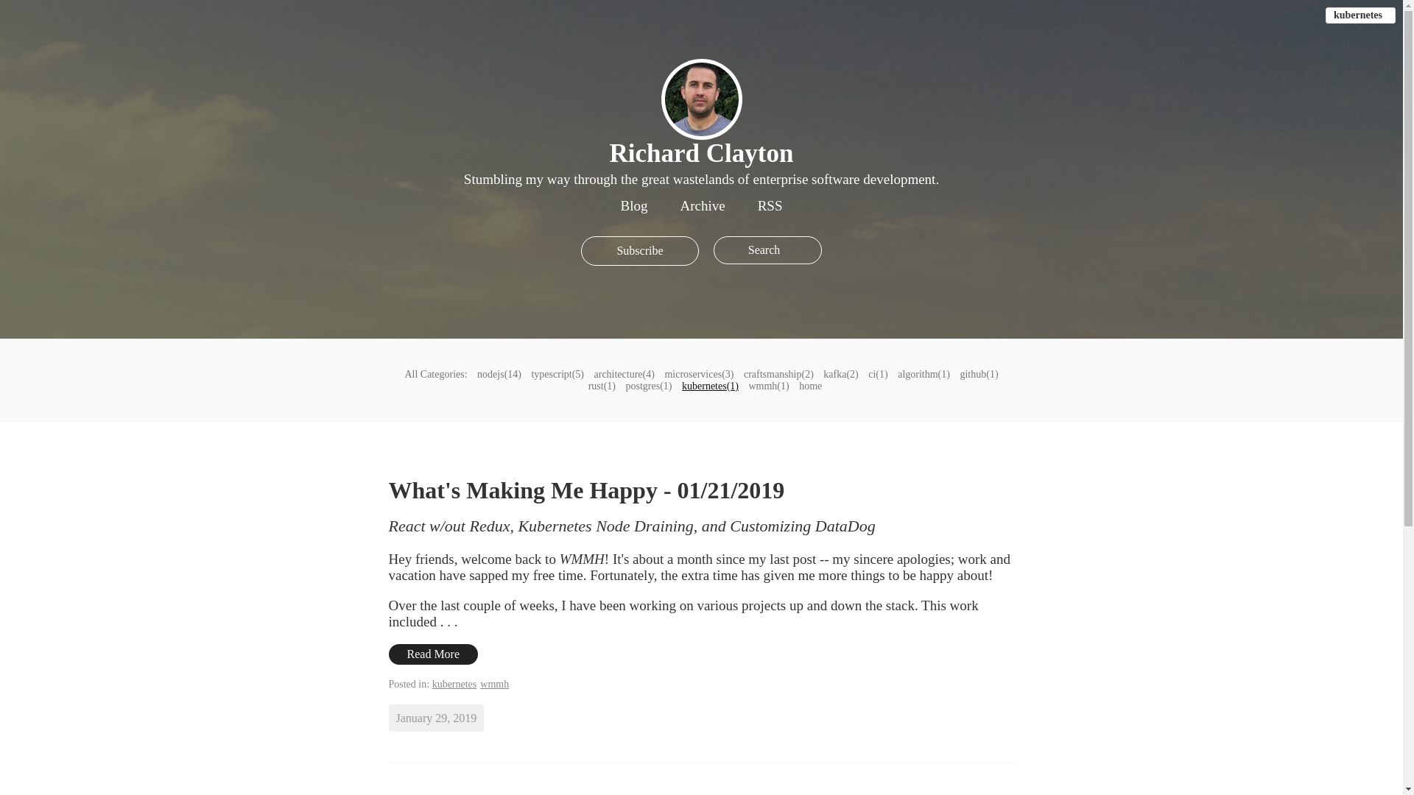 The image size is (1414, 795). Describe the element at coordinates (455, 685) in the screenshot. I see `kubernetes` at that location.